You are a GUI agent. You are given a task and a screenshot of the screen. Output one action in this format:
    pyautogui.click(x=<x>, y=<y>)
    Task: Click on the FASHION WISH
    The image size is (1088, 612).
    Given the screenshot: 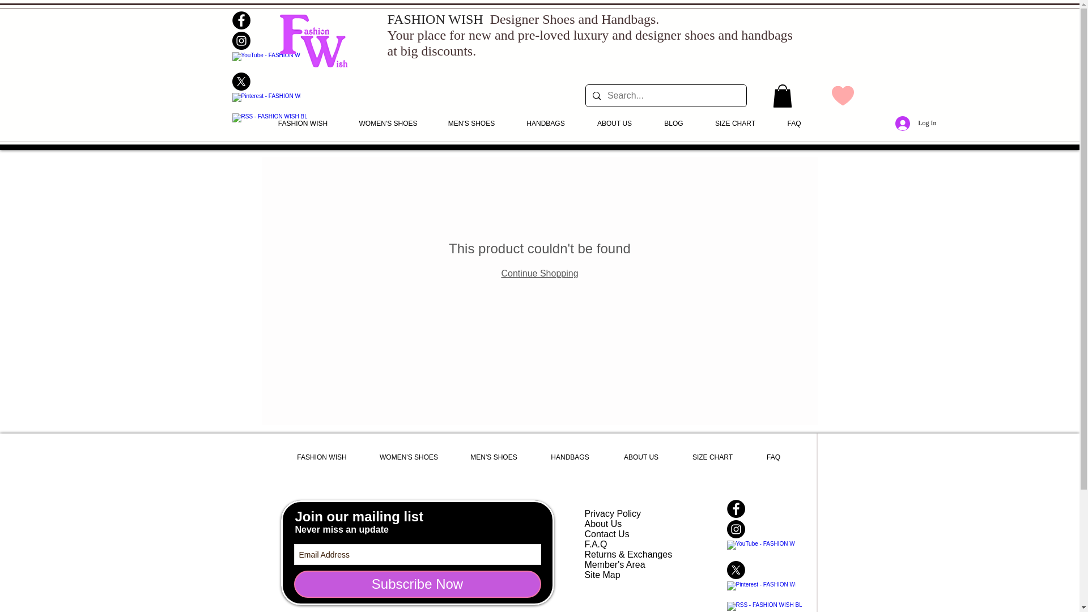 What is the action you would take?
    pyautogui.click(x=303, y=124)
    